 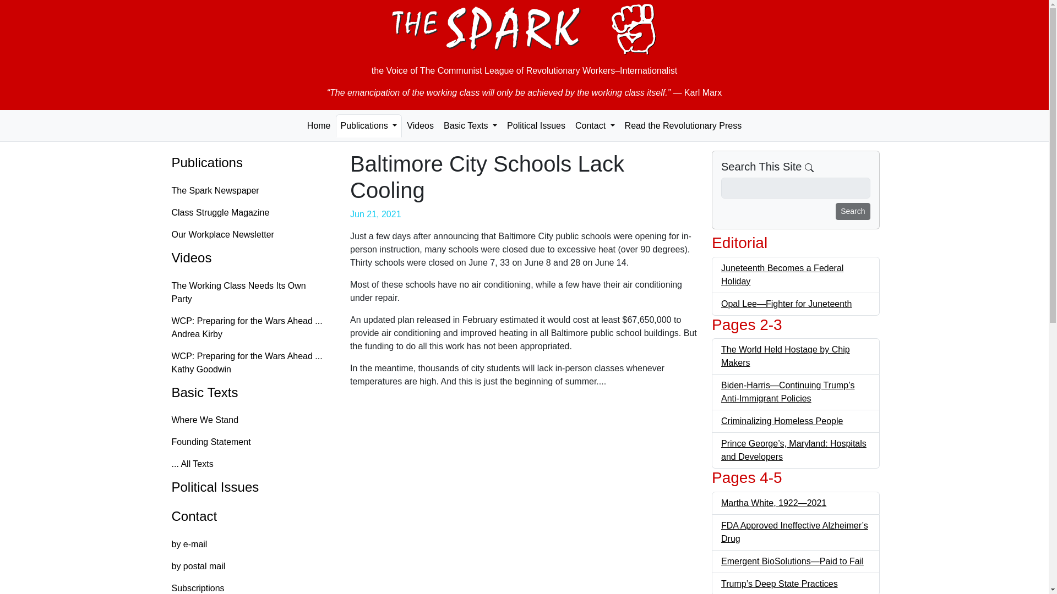 I want to click on Our Workplace Newsletter, so click(x=250, y=235).